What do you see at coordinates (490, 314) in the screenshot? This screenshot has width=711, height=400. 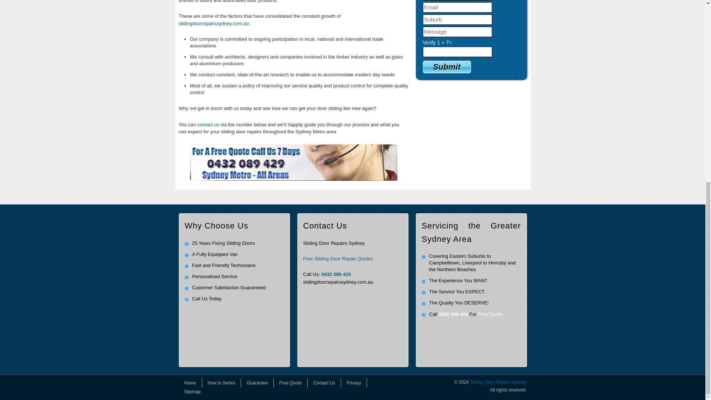 I see `Free Quote` at bounding box center [490, 314].